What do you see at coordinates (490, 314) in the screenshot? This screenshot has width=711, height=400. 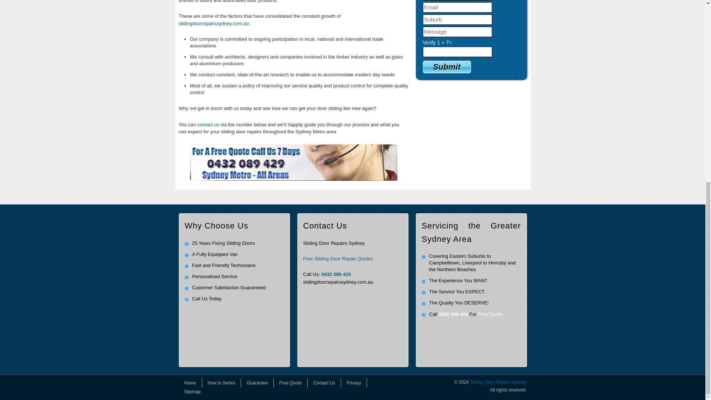 I see `Free Quote` at bounding box center [490, 314].